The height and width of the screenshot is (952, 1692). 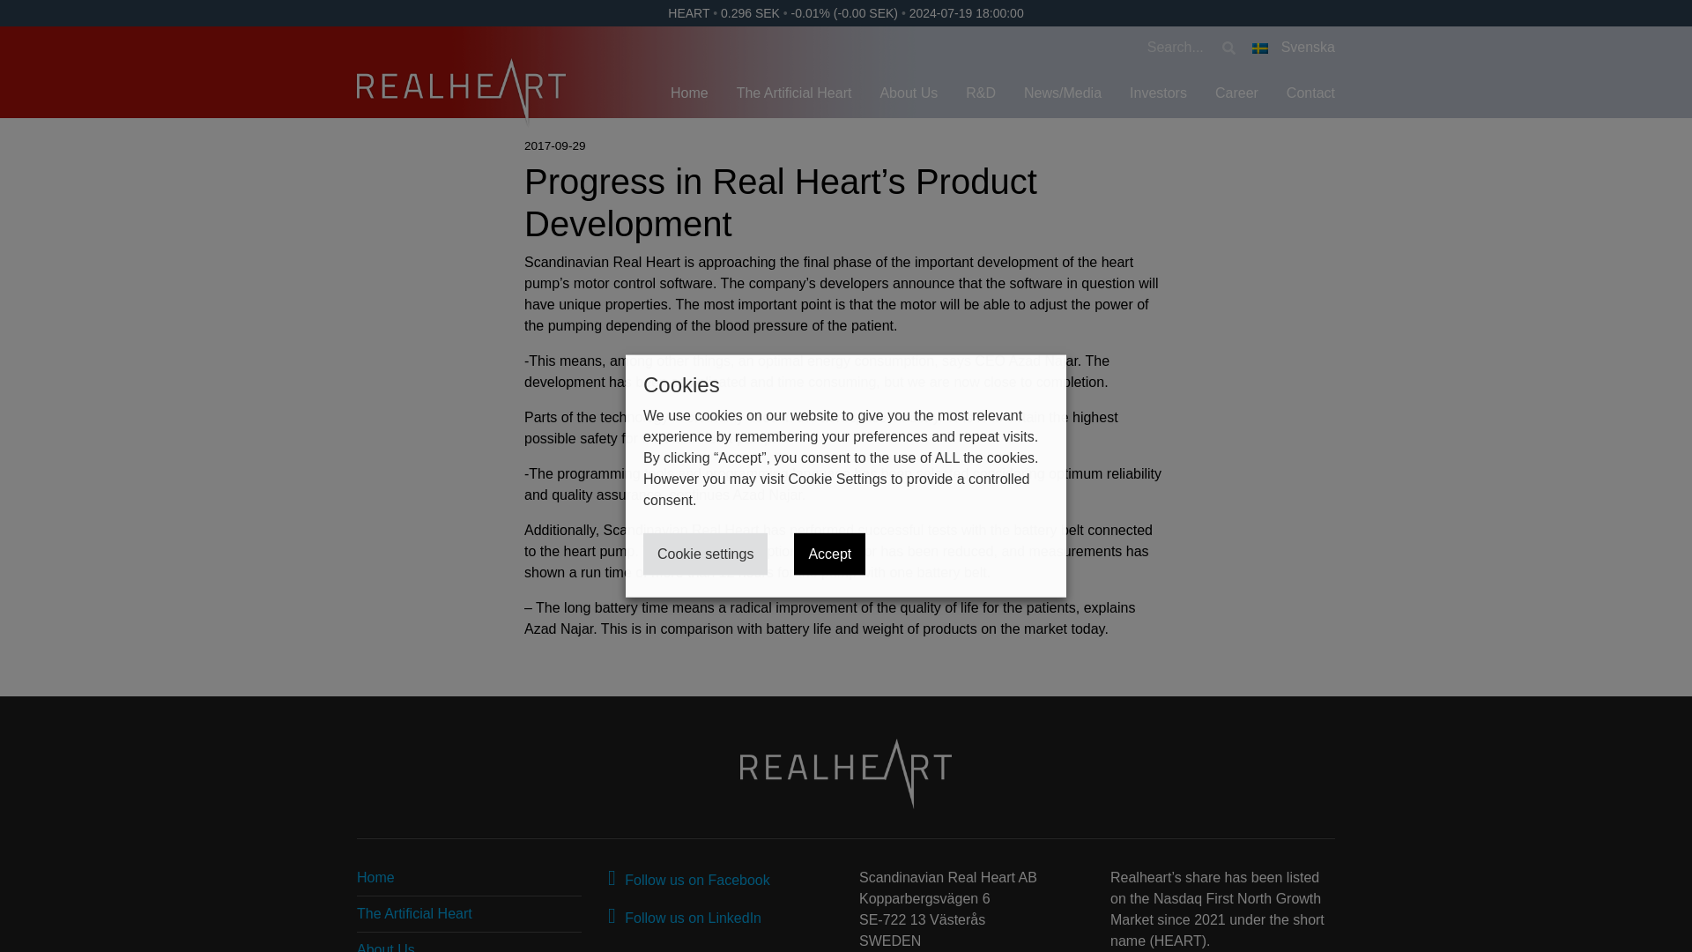 What do you see at coordinates (688, 880) in the screenshot?
I see `Follow us on Facebook` at bounding box center [688, 880].